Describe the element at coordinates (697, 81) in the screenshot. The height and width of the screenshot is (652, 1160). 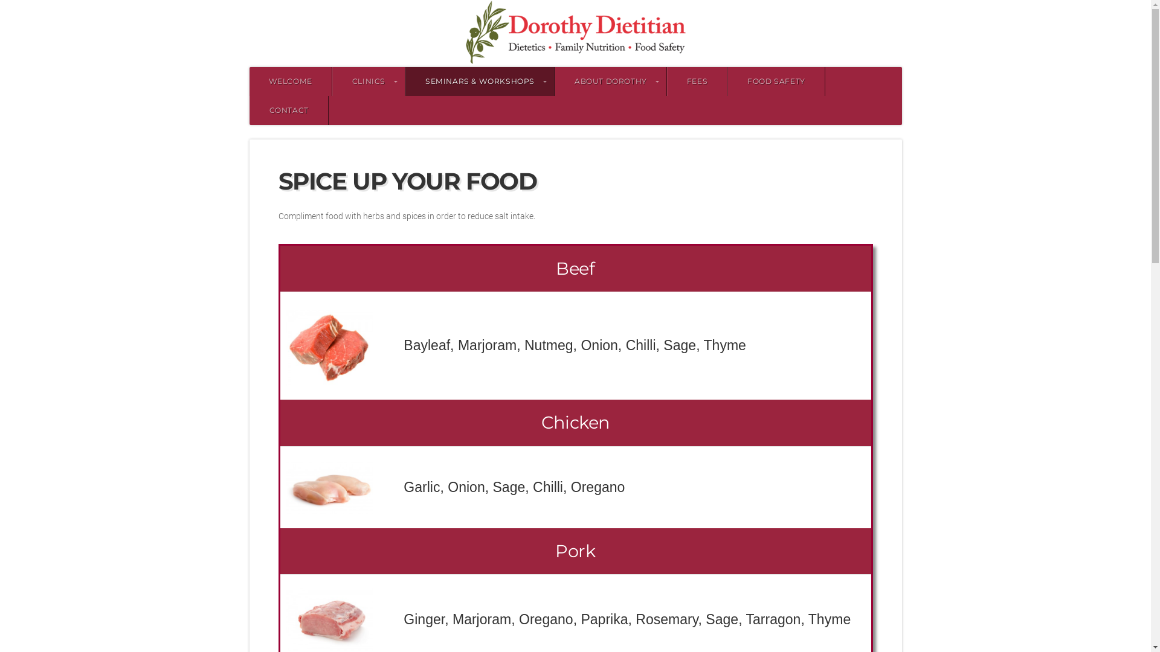
I see `FEES` at that location.